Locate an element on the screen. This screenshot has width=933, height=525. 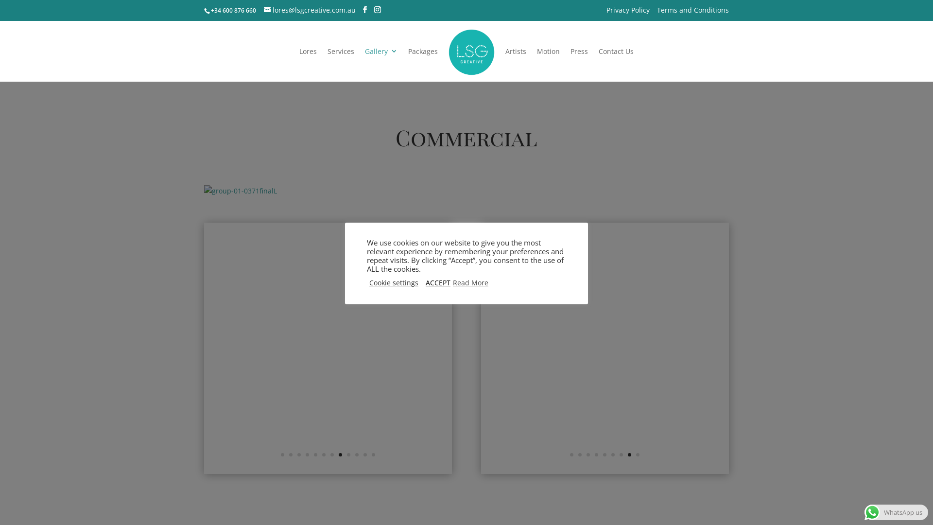
Pavement5REDROCKPOSTER is located at coordinates (605, 469).